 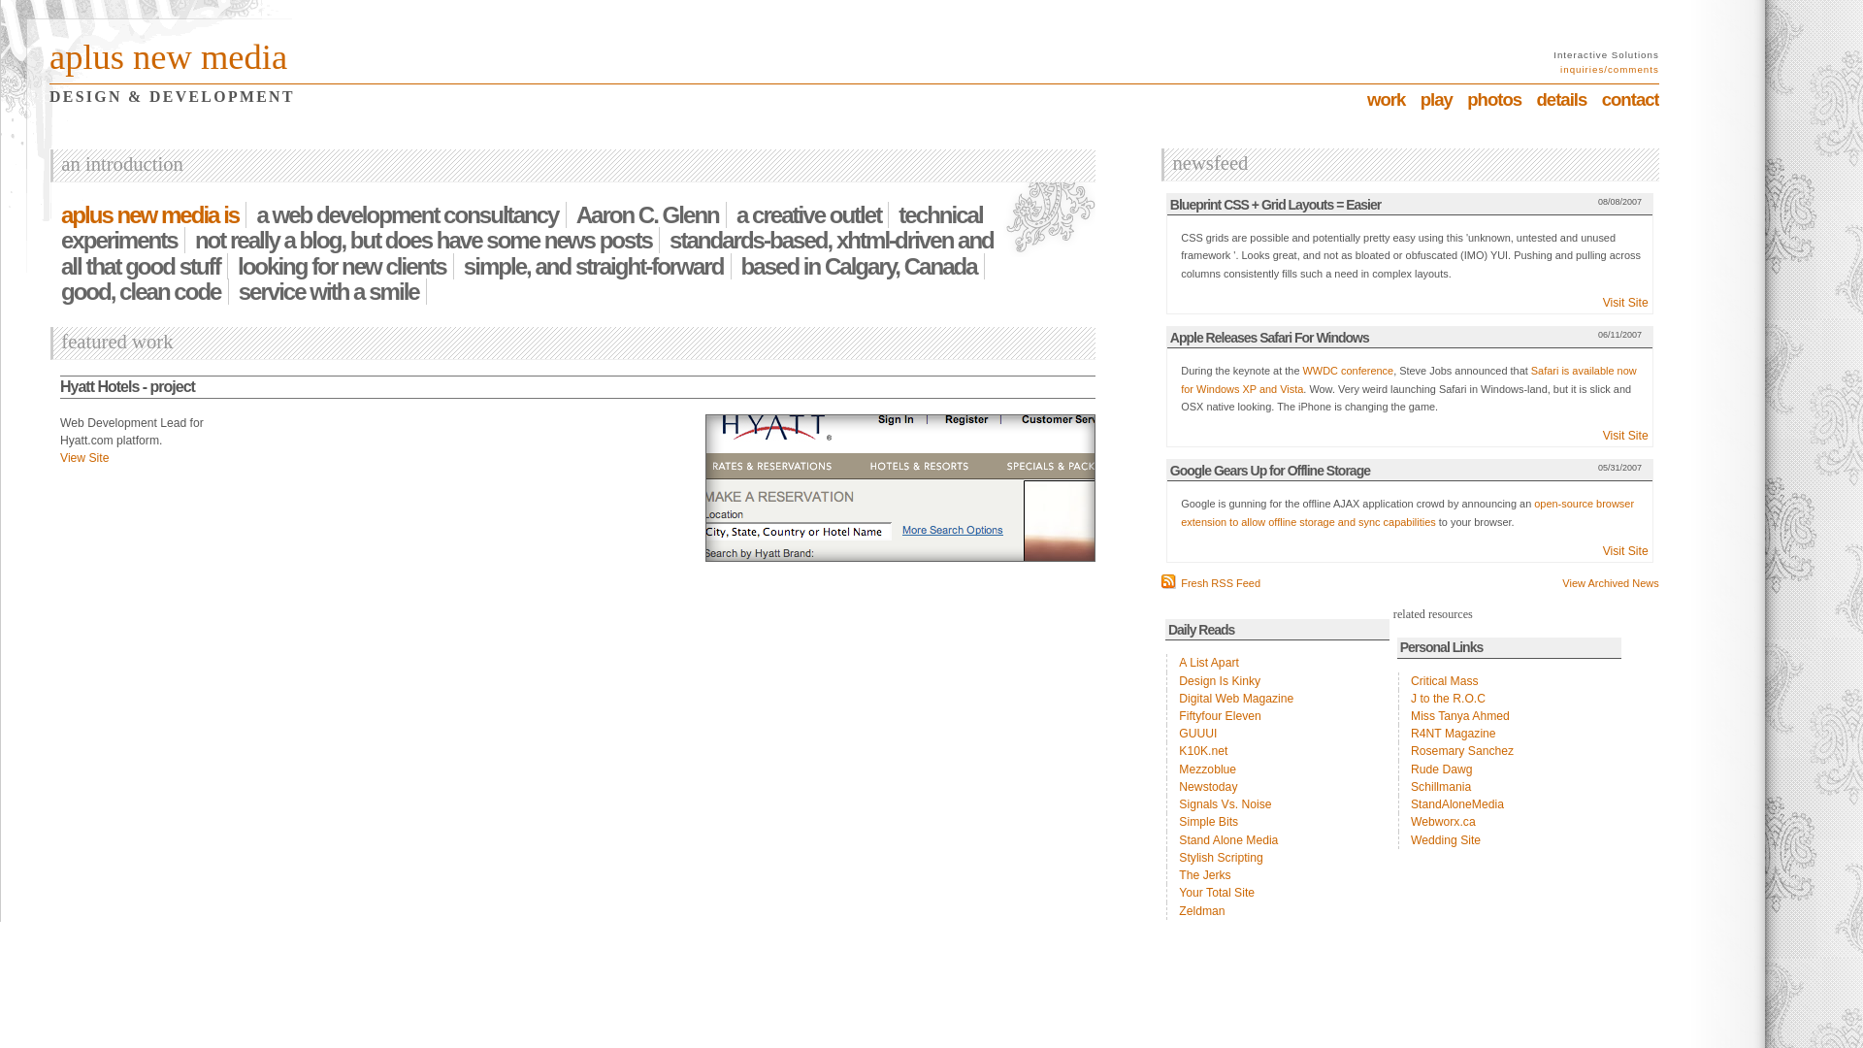 I want to click on inquiries/comments, so click(x=1610, y=70).